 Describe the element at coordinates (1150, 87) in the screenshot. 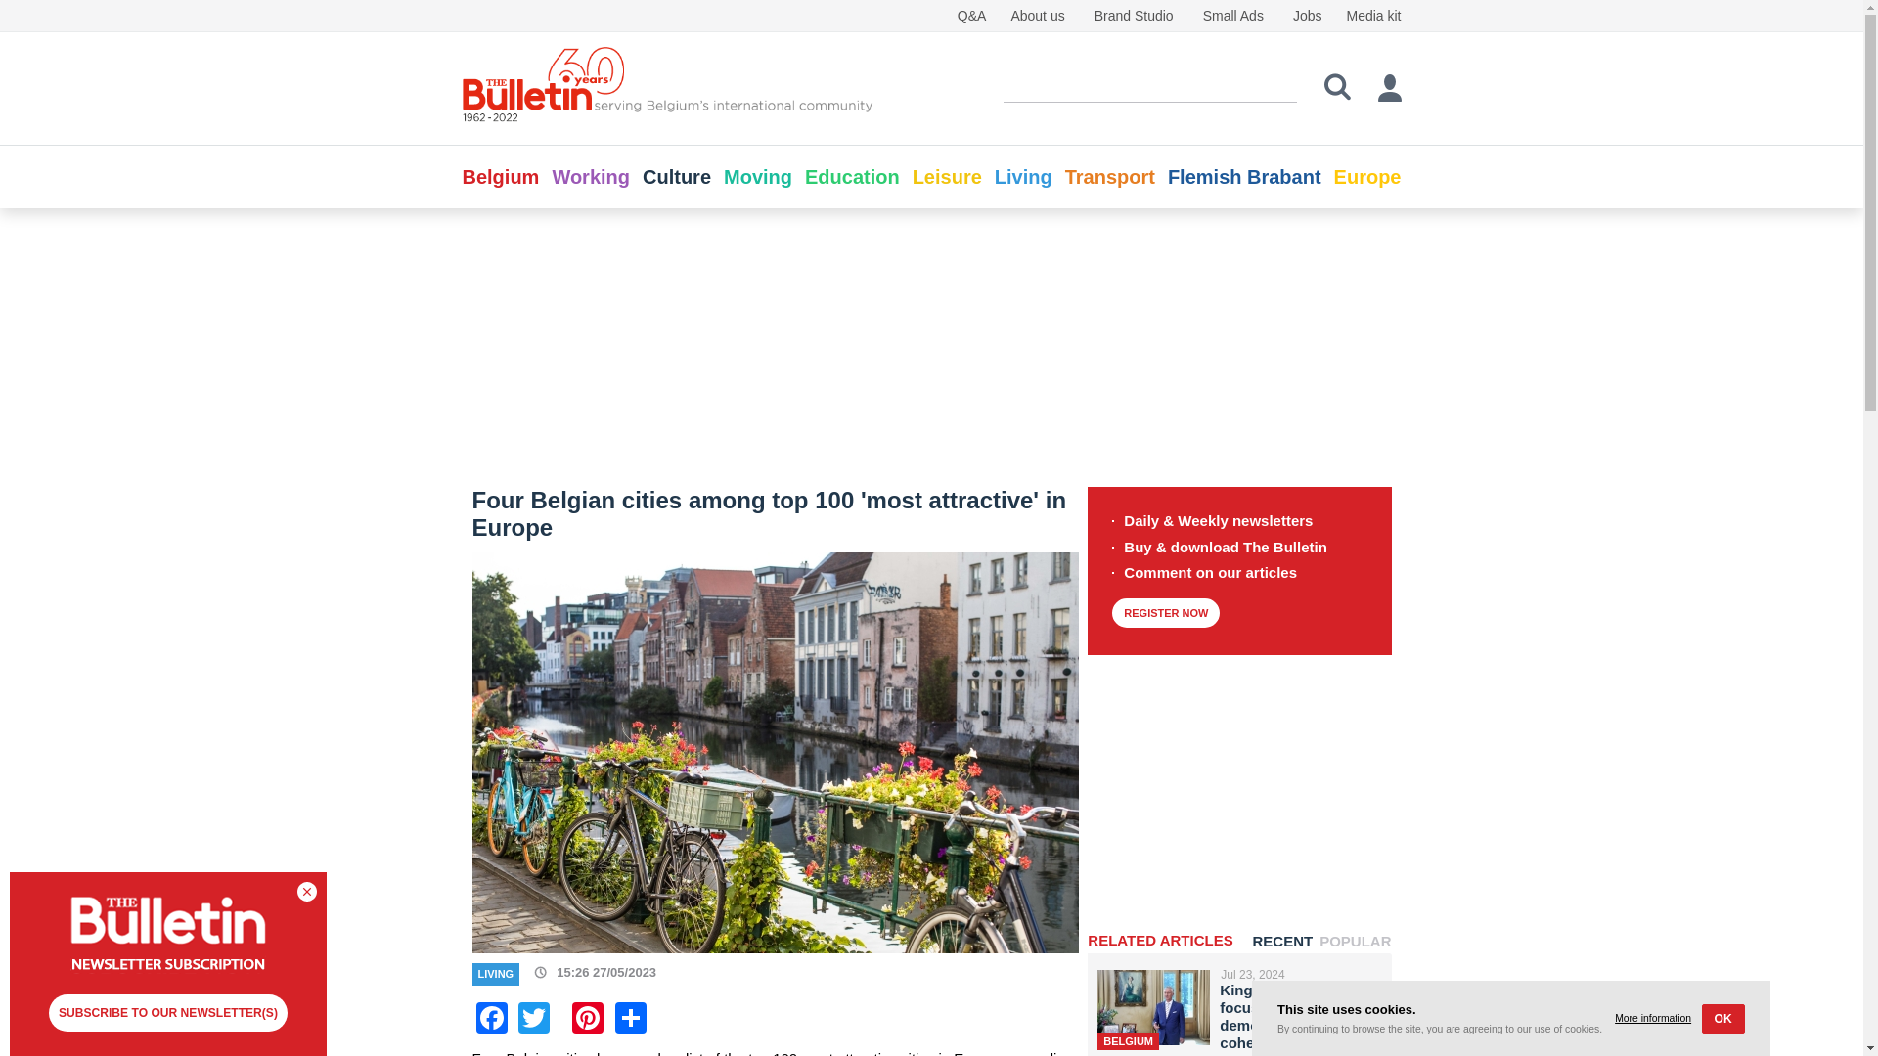

I see `Enter the terms you wish to search for.` at that location.